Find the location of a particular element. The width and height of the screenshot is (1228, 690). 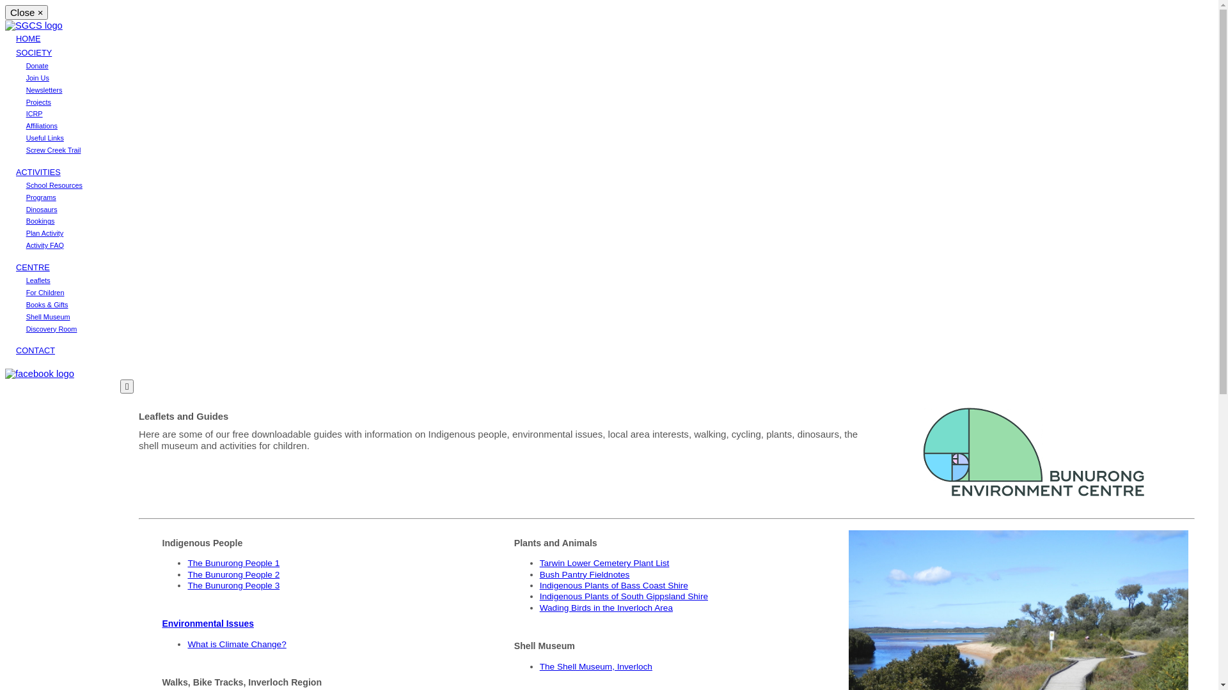

CENTRE is located at coordinates (33, 267).